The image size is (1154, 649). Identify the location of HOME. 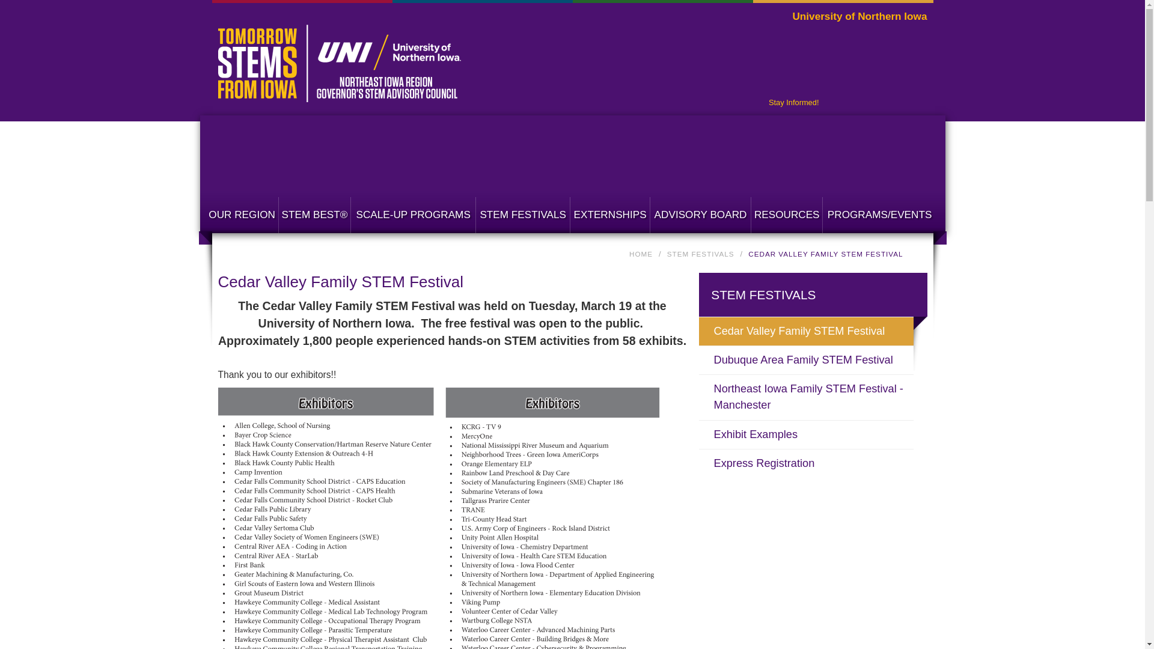
(641, 254).